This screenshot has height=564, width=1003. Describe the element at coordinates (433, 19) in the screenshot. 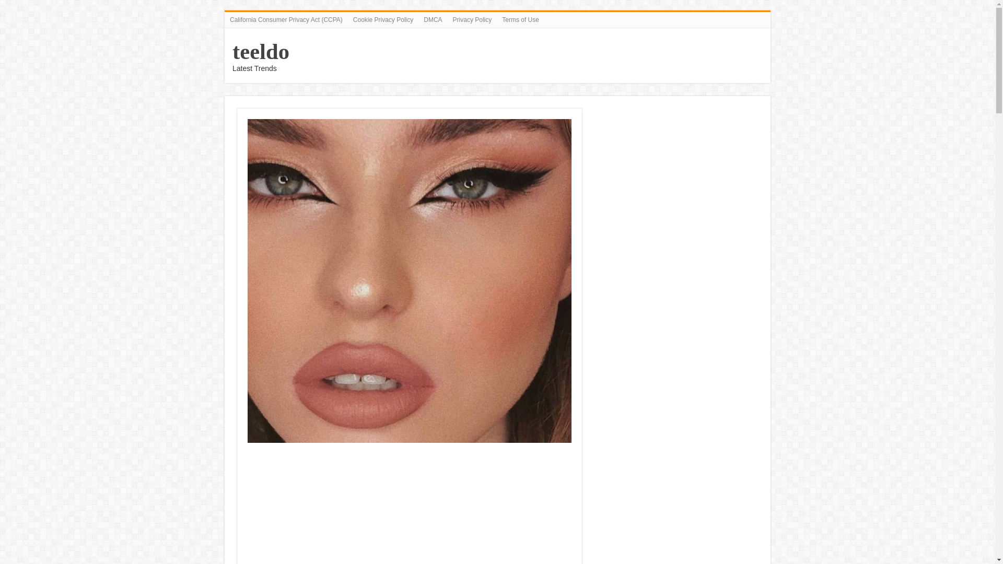

I see `DMCA` at that location.